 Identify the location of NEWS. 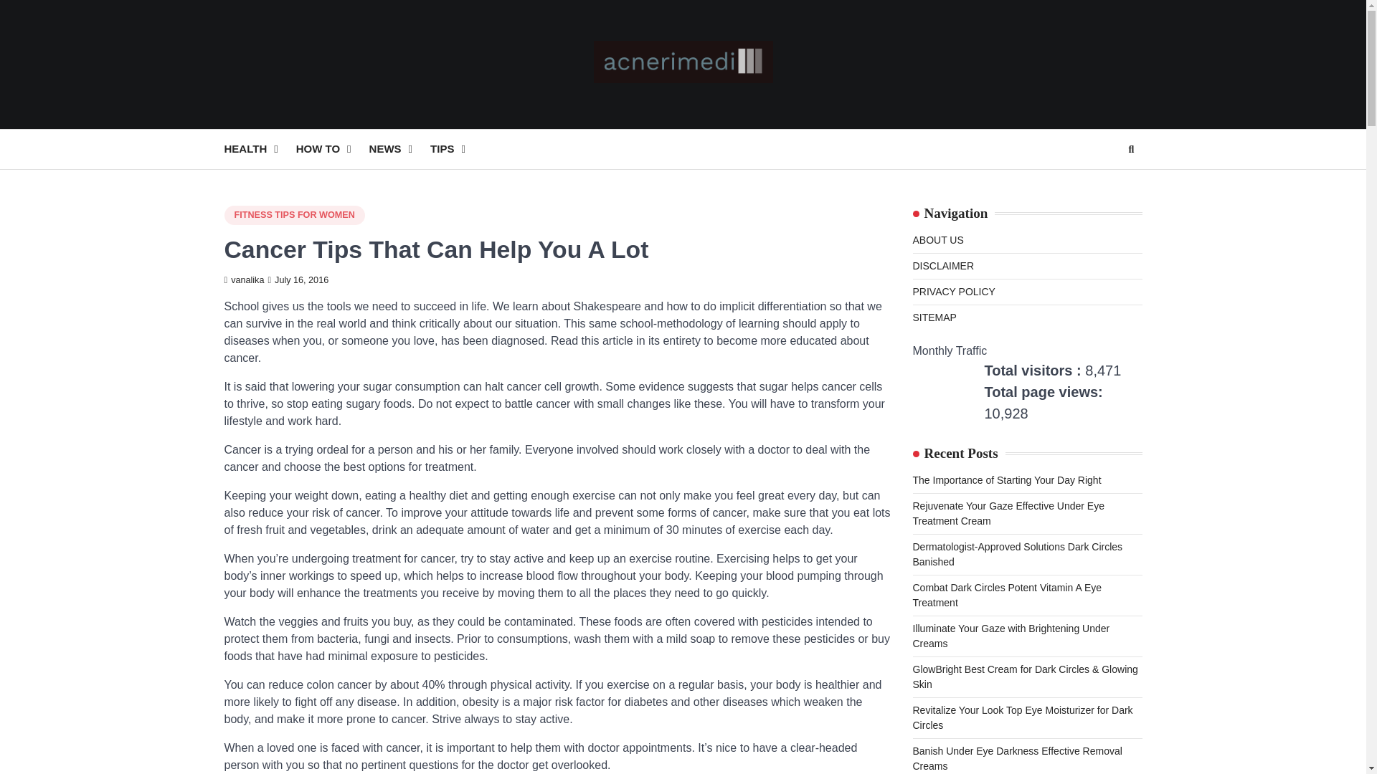
(399, 149).